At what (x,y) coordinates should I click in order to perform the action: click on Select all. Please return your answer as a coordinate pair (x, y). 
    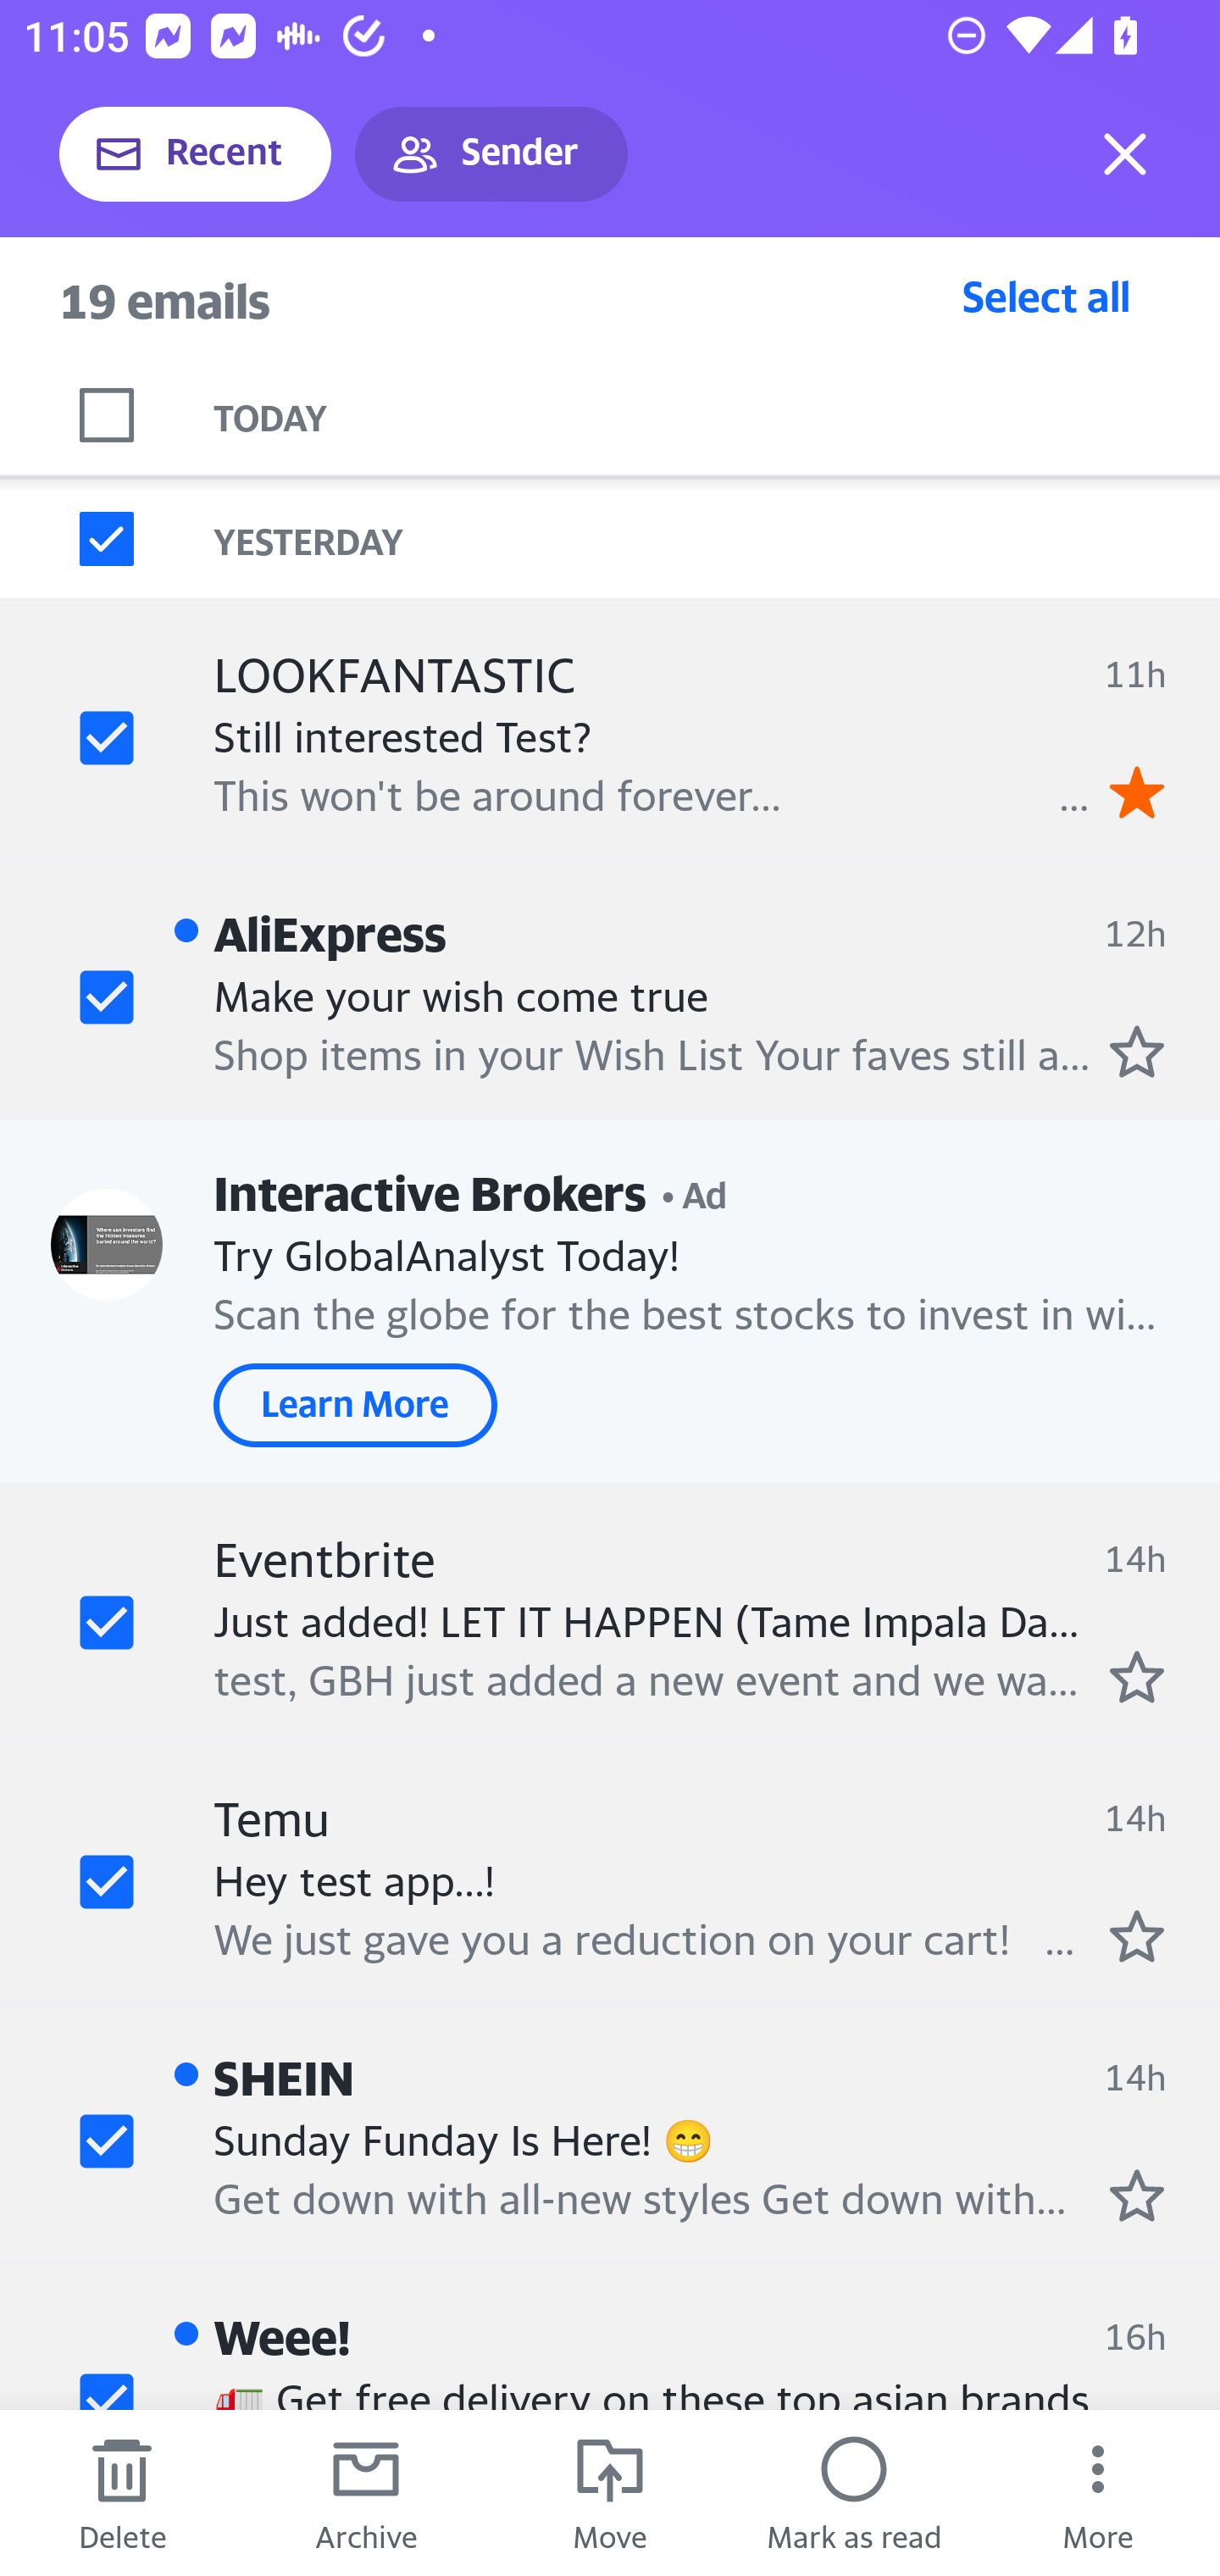
    Looking at the image, I should click on (1046, 296).